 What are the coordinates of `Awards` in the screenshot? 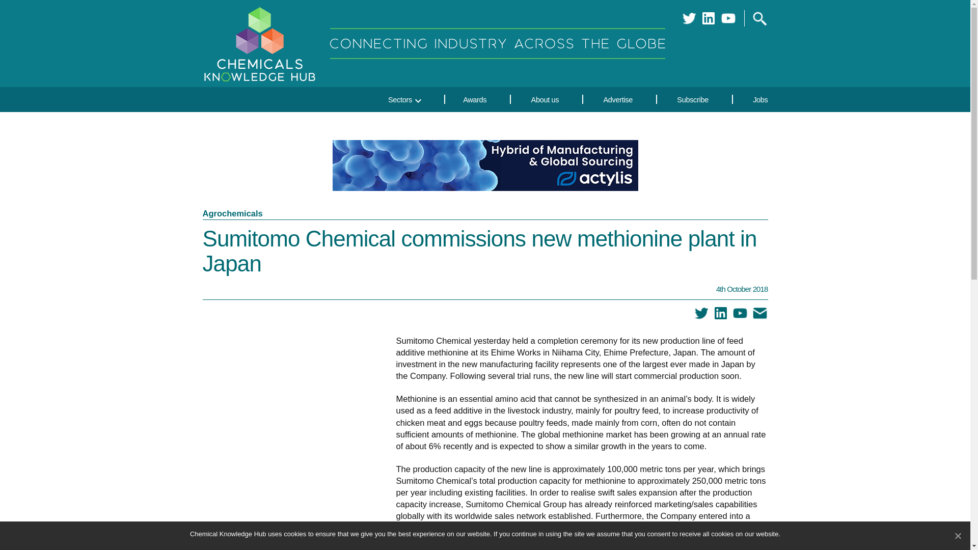 It's located at (475, 99).